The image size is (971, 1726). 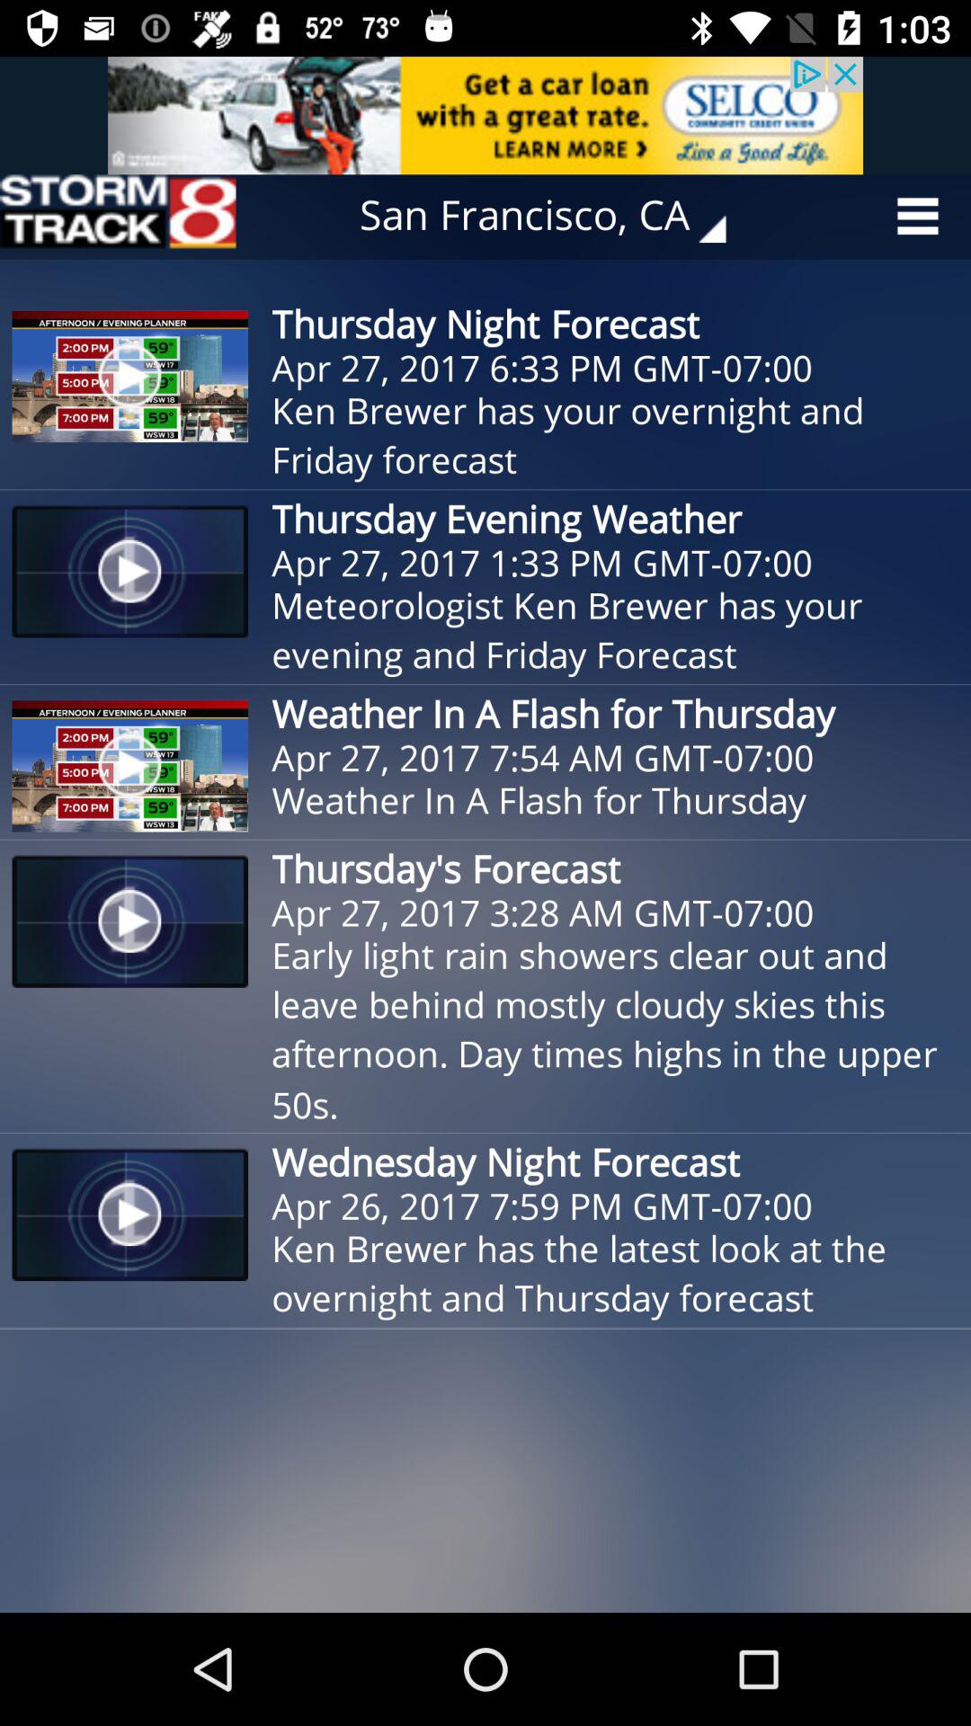 I want to click on click advertisement, so click(x=485, y=115).